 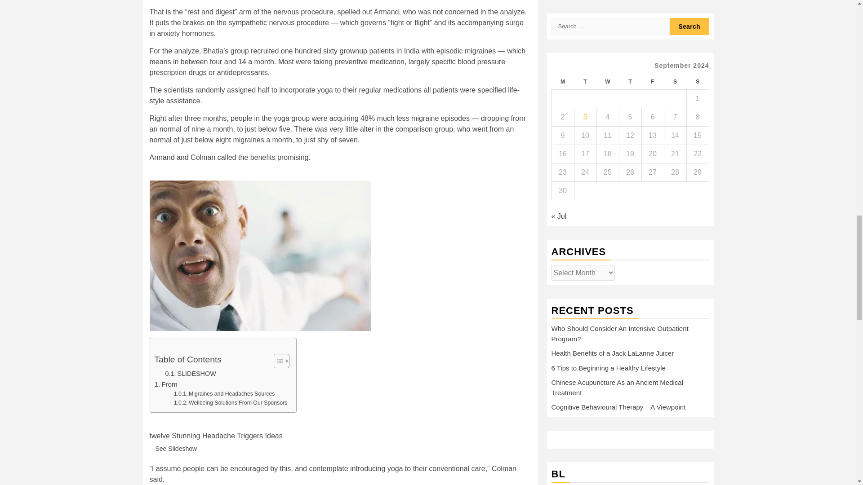 What do you see at coordinates (231, 403) in the screenshot?
I see `Wellbeing Solutions From Our Sponsors` at bounding box center [231, 403].